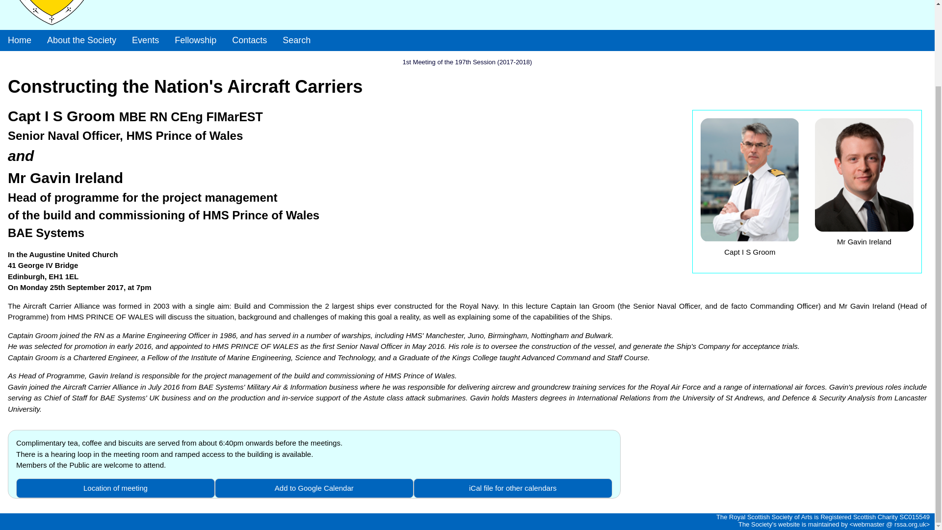 The image size is (942, 530). I want to click on Events, so click(145, 40).